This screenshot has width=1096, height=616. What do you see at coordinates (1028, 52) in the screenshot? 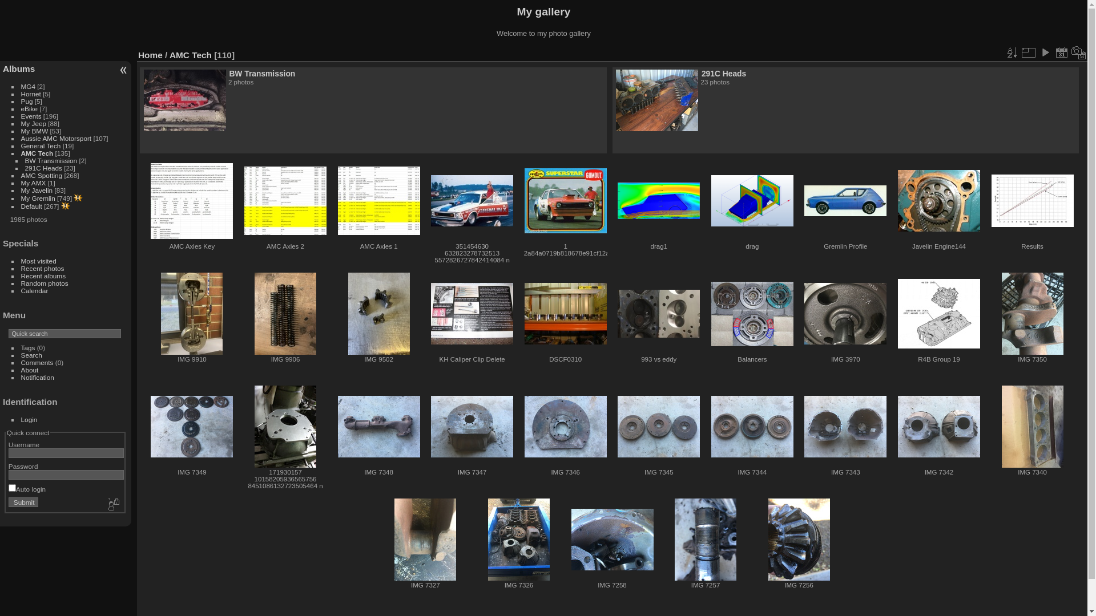
I see `Photo sizes` at bounding box center [1028, 52].